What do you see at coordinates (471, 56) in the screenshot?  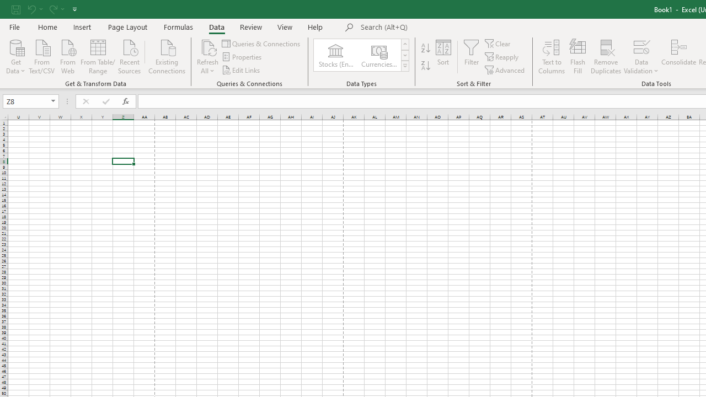 I see `Filter` at bounding box center [471, 56].